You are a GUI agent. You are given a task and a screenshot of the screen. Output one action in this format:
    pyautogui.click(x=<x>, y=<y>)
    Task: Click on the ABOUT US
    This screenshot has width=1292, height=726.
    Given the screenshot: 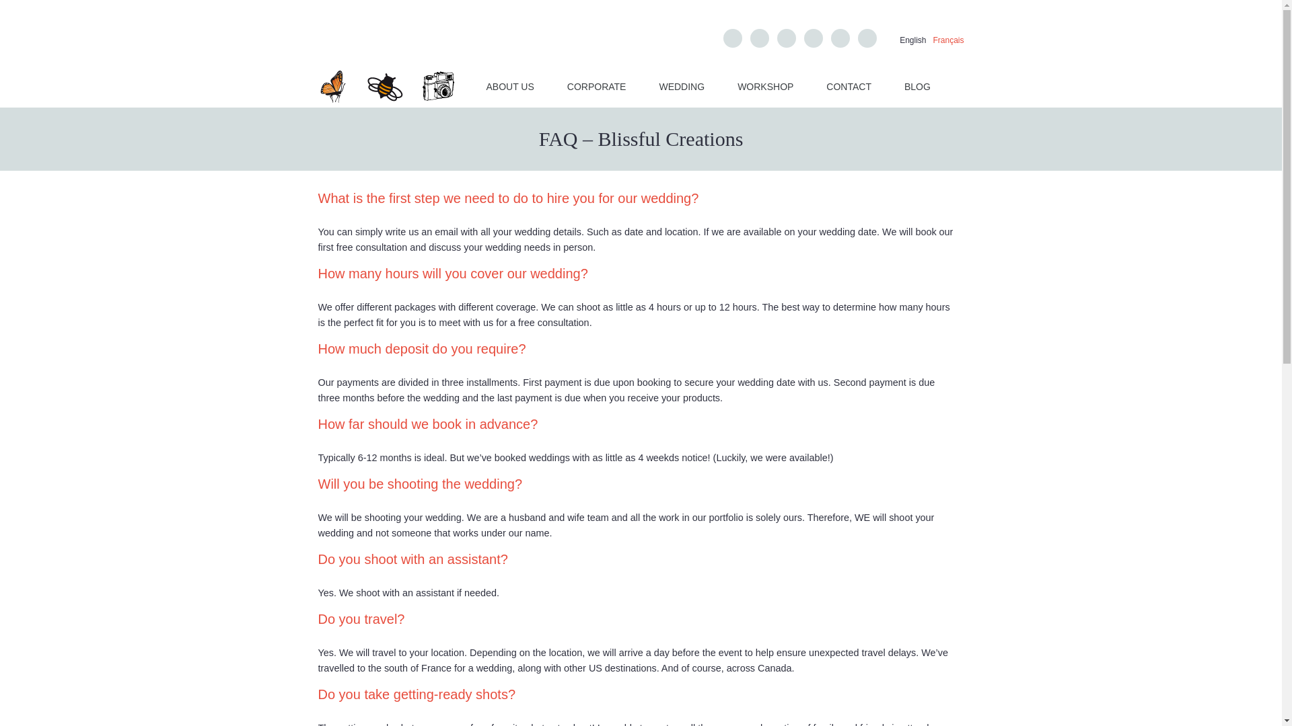 What is the action you would take?
    pyautogui.click(x=509, y=86)
    